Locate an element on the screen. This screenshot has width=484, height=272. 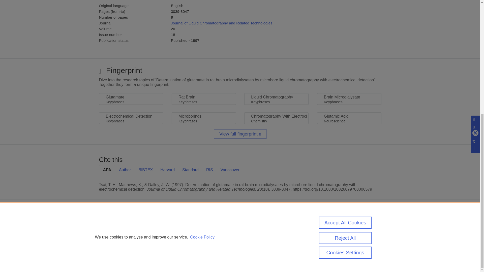
Scopus is located at coordinates (131, 224).